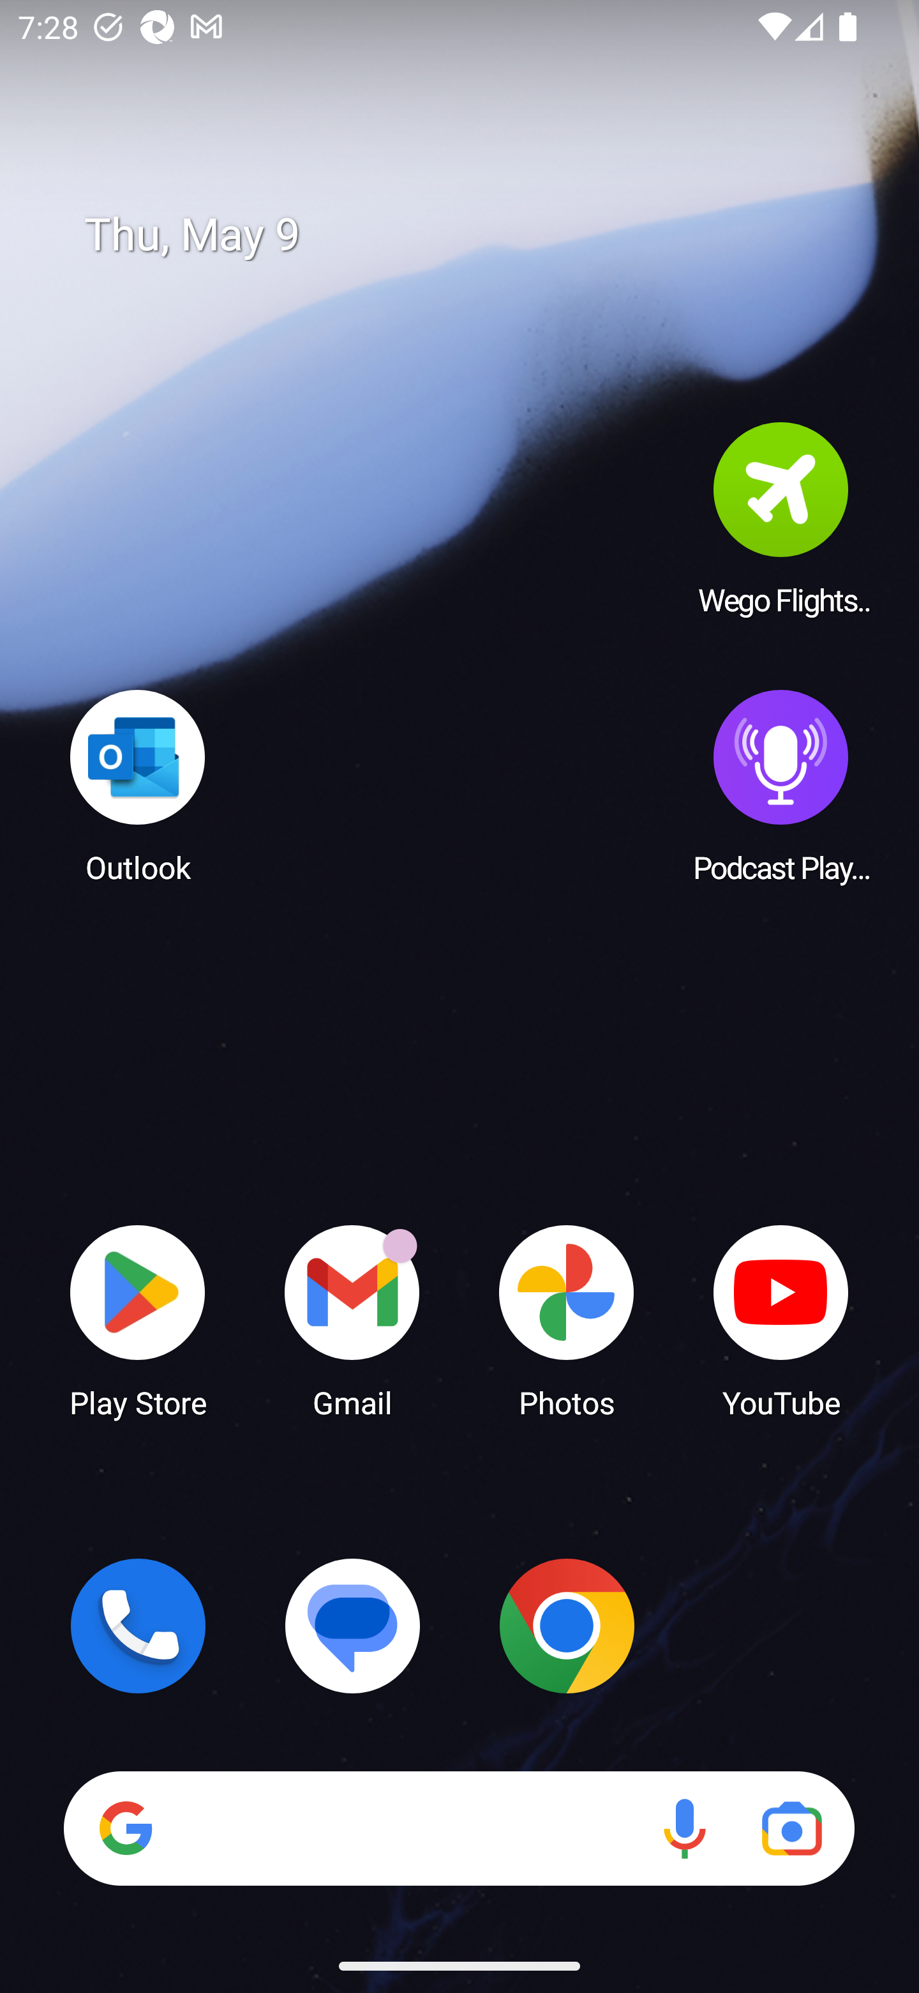 This screenshot has width=919, height=1993. I want to click on Outlook, so click(138, 785).